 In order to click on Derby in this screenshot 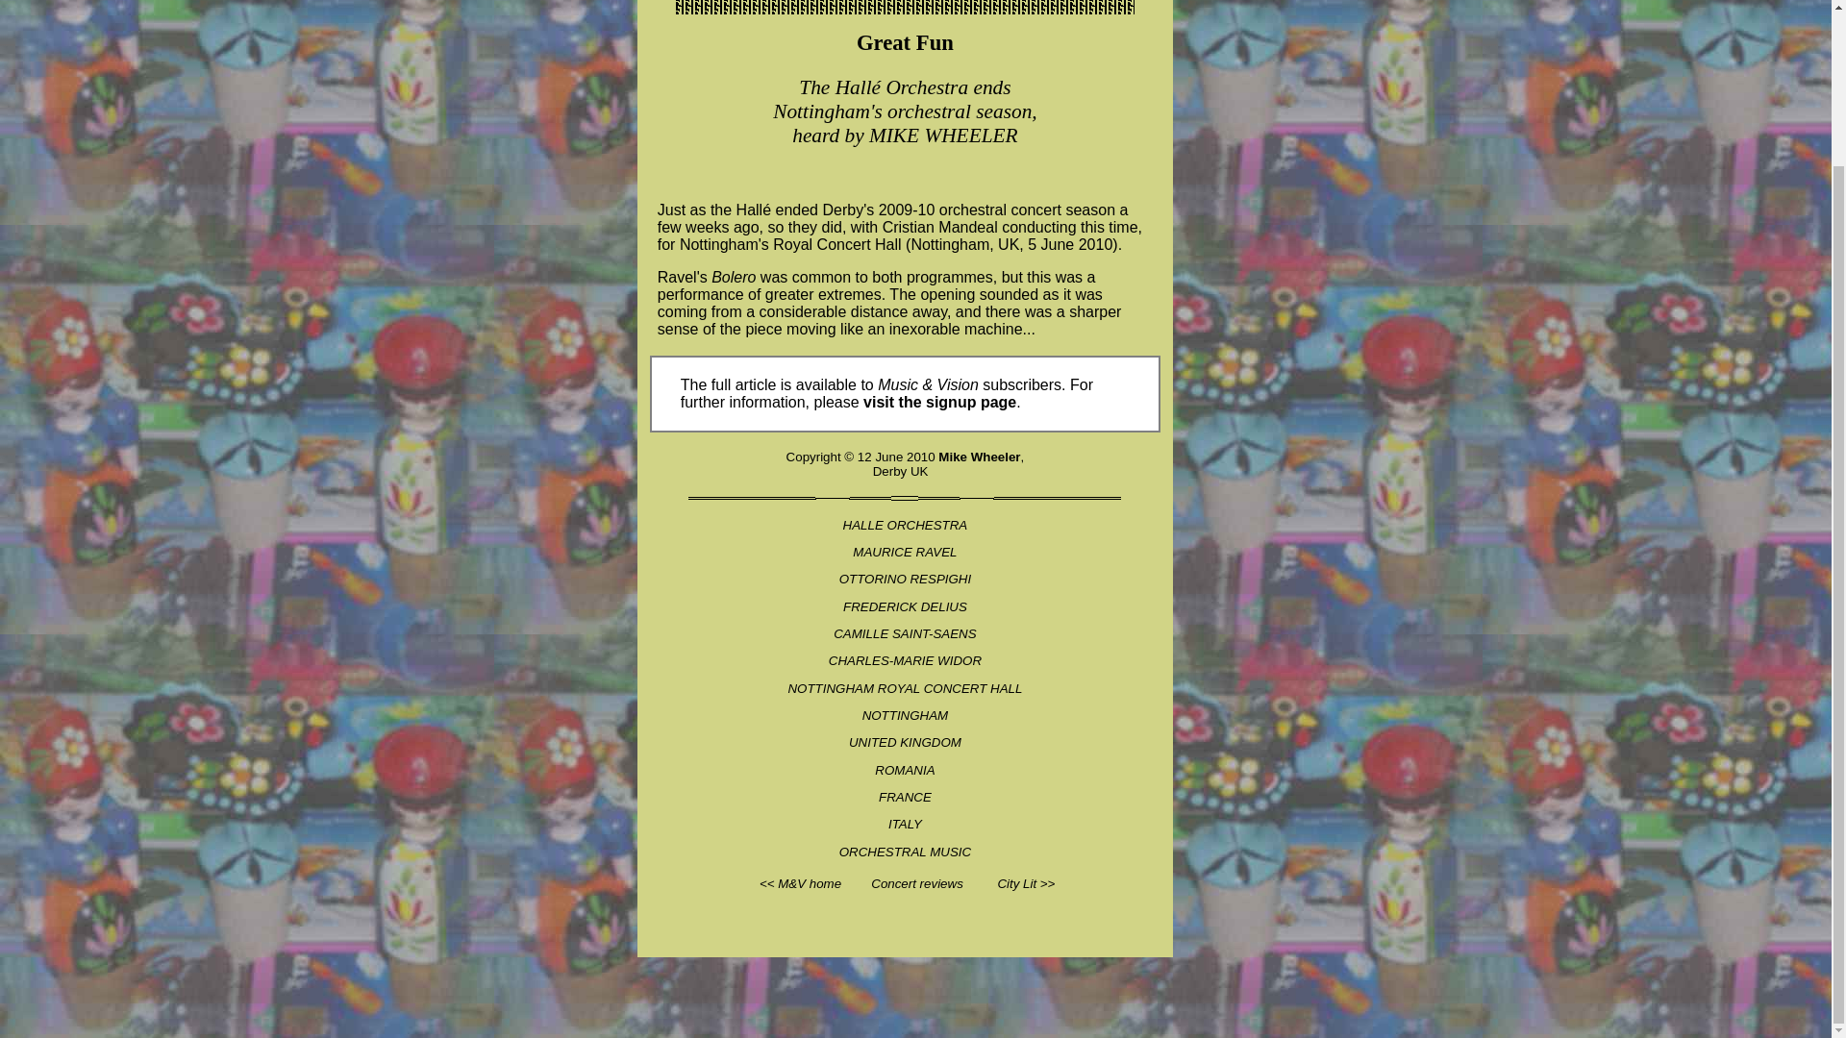, I will do `click(842, 210)`.